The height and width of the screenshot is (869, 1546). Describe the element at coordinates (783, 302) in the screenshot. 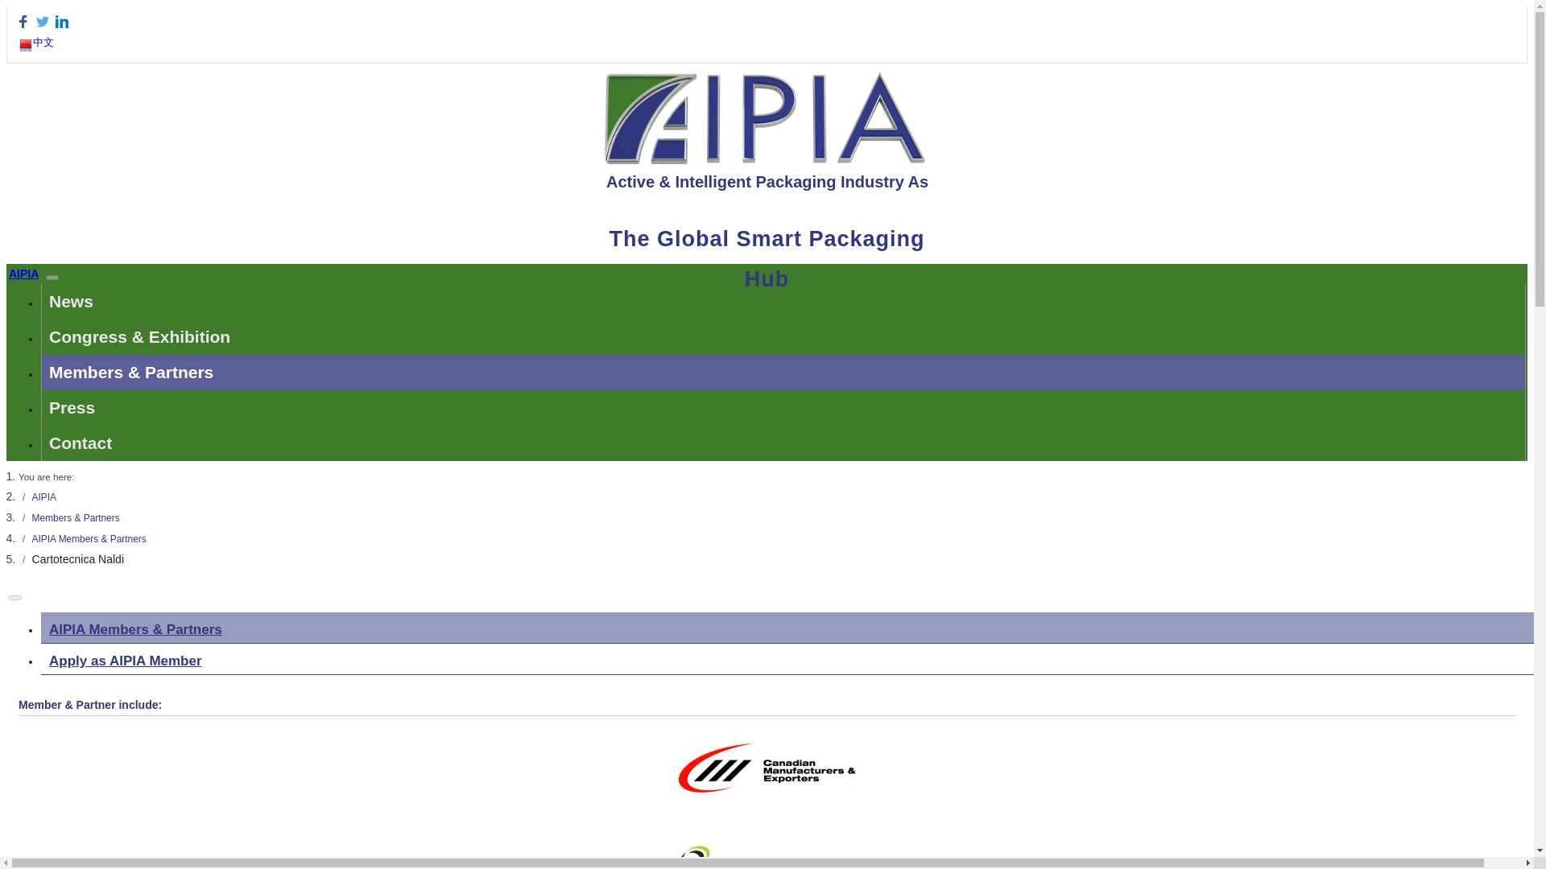

I see `News` at that location.